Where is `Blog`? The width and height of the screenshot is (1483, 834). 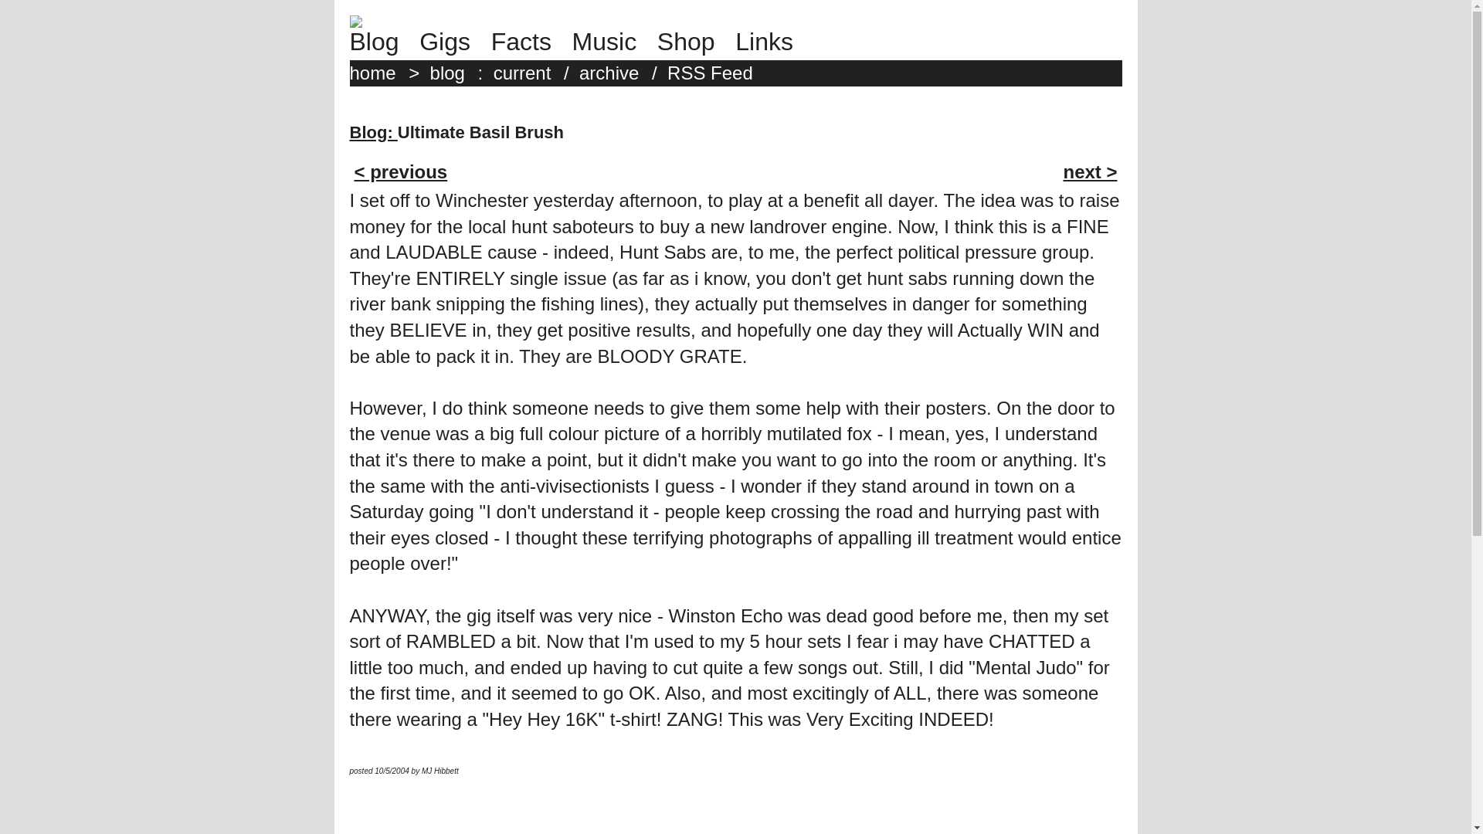
Blog is located at coordinates (381, 42).